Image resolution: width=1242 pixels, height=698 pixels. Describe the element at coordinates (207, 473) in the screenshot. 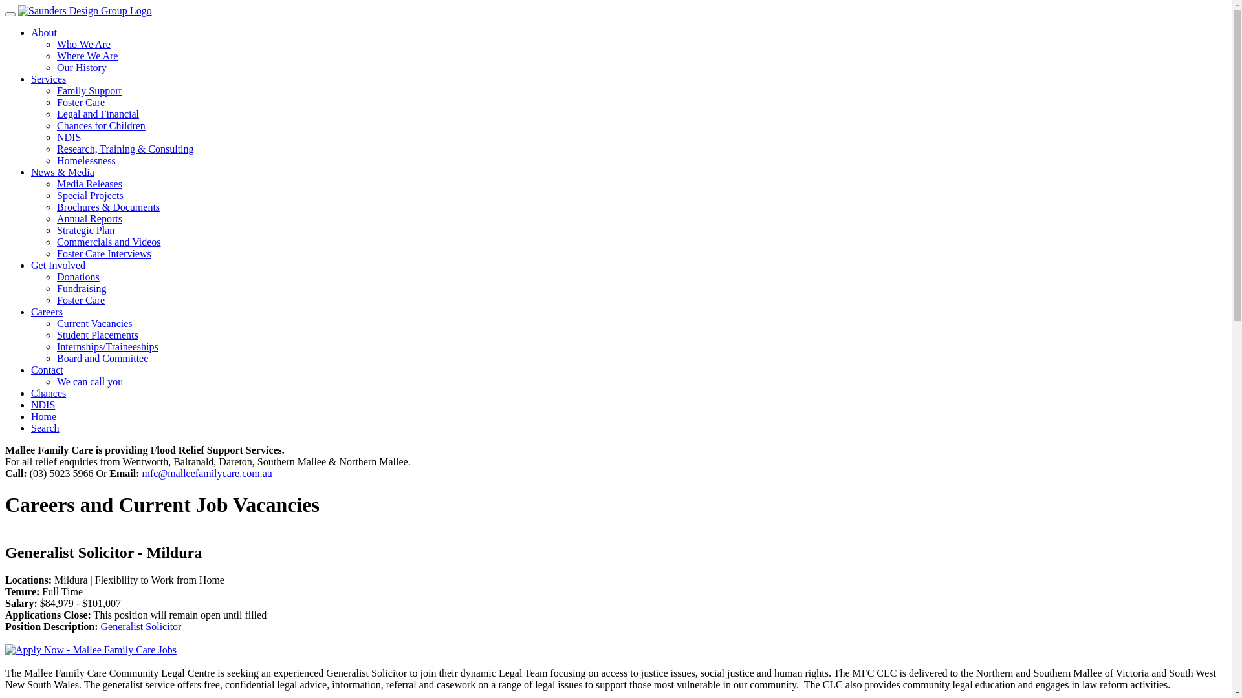

I see `mfc@malleefamilycare.com.au` at that location.